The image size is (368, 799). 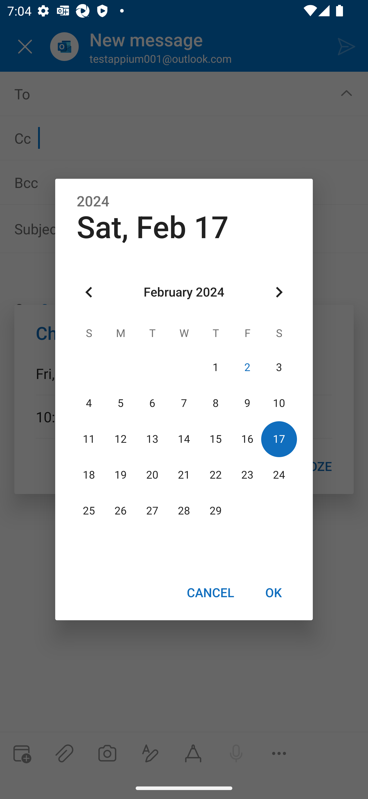 I want to click on 23 23 February 2024, so click(x=247, y=475).